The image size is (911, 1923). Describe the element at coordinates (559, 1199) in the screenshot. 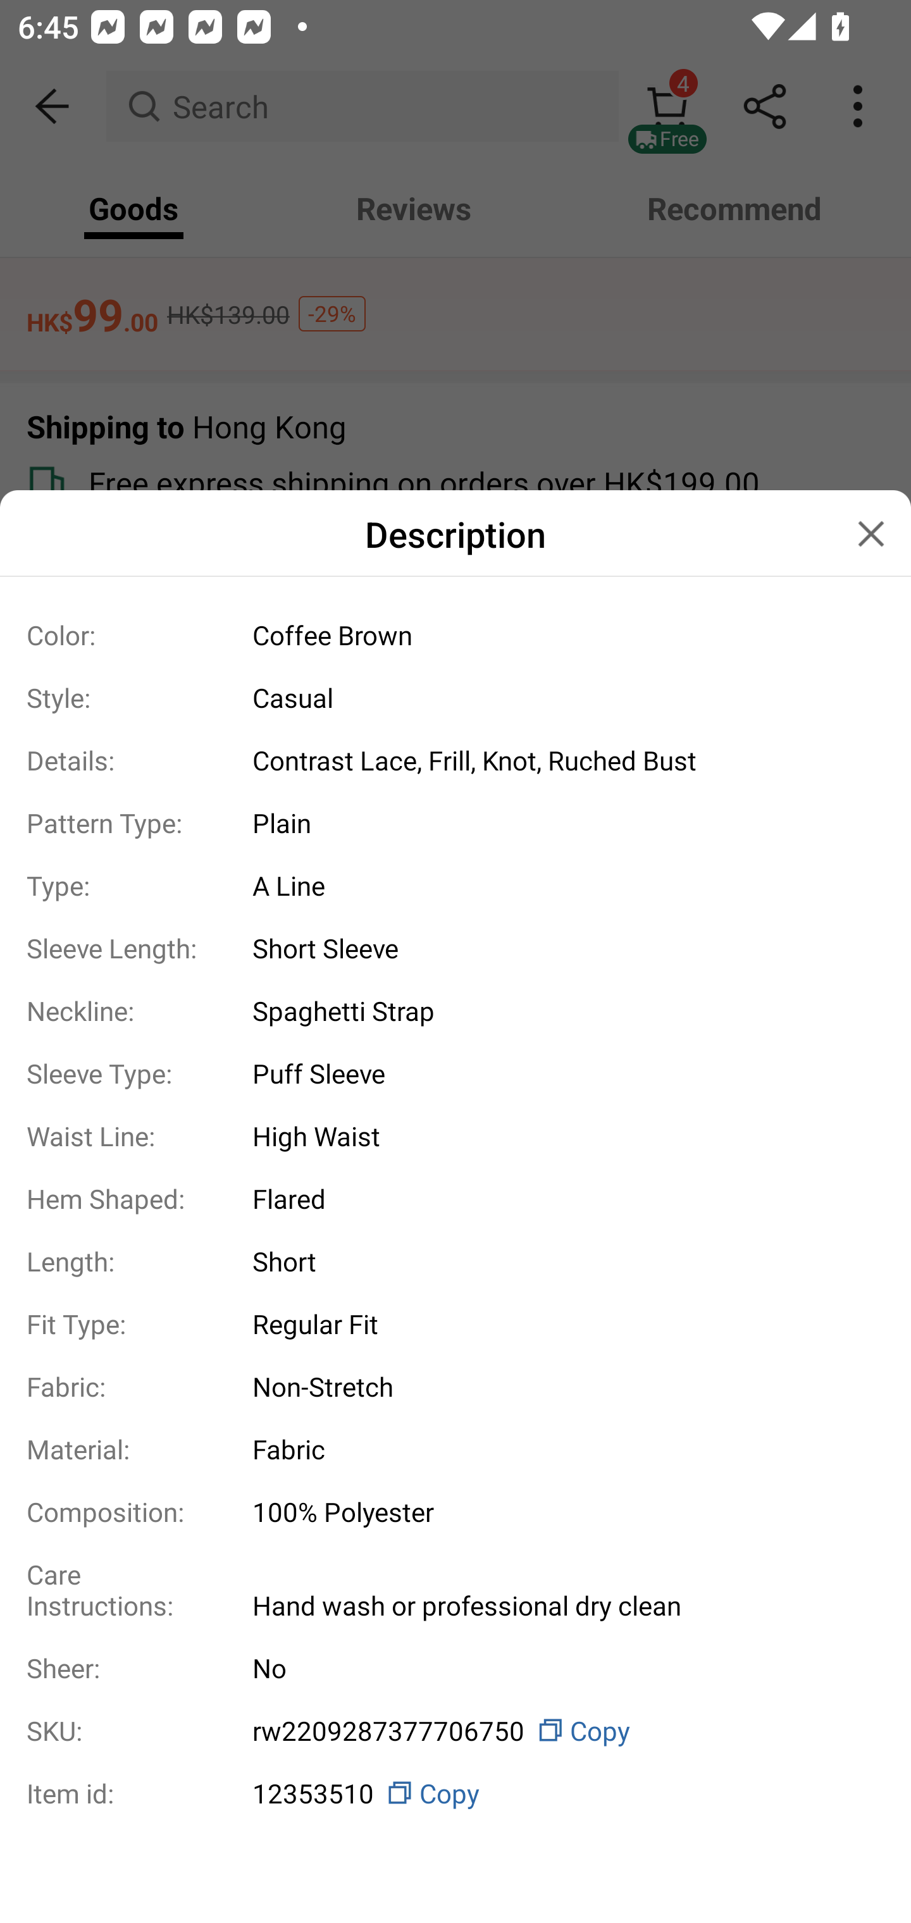

I see `Flared` at that location.